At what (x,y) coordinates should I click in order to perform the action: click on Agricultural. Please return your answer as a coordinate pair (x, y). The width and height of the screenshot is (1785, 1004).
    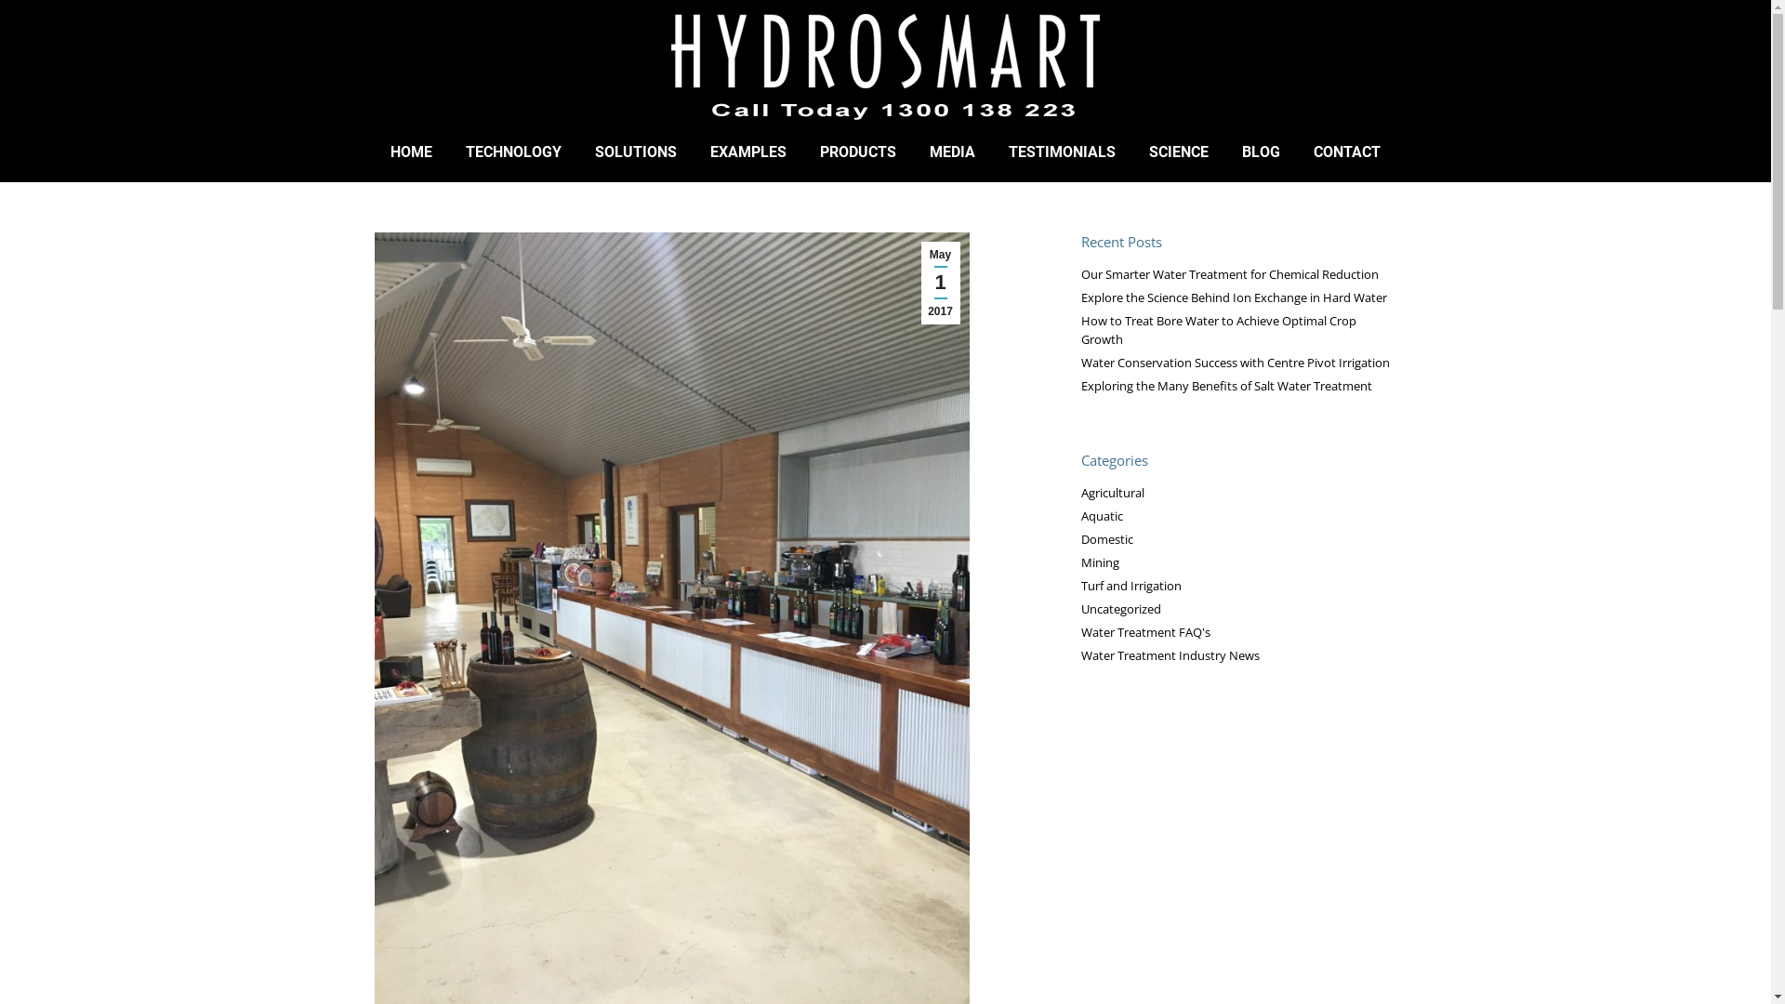
    Looking at the image, I should click on (1112, 493).